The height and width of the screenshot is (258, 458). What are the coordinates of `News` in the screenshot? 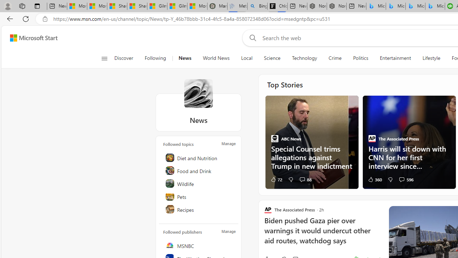 It's located at (198, 93).